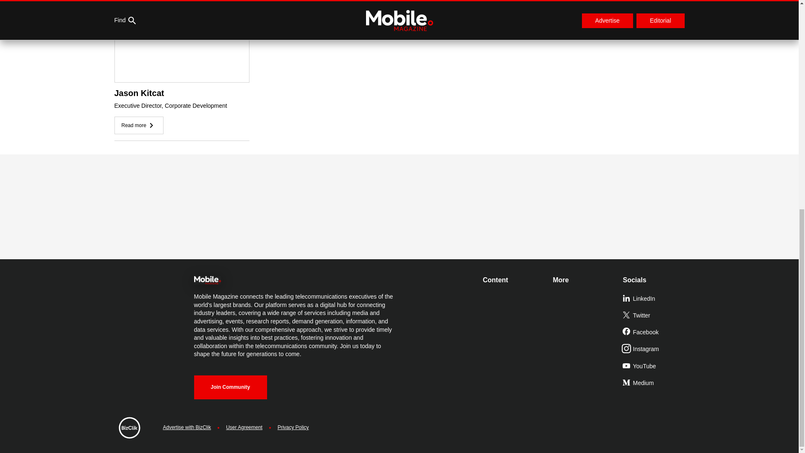 The image size is (805, 453). I want to click on Facebook, so click(654, 333).